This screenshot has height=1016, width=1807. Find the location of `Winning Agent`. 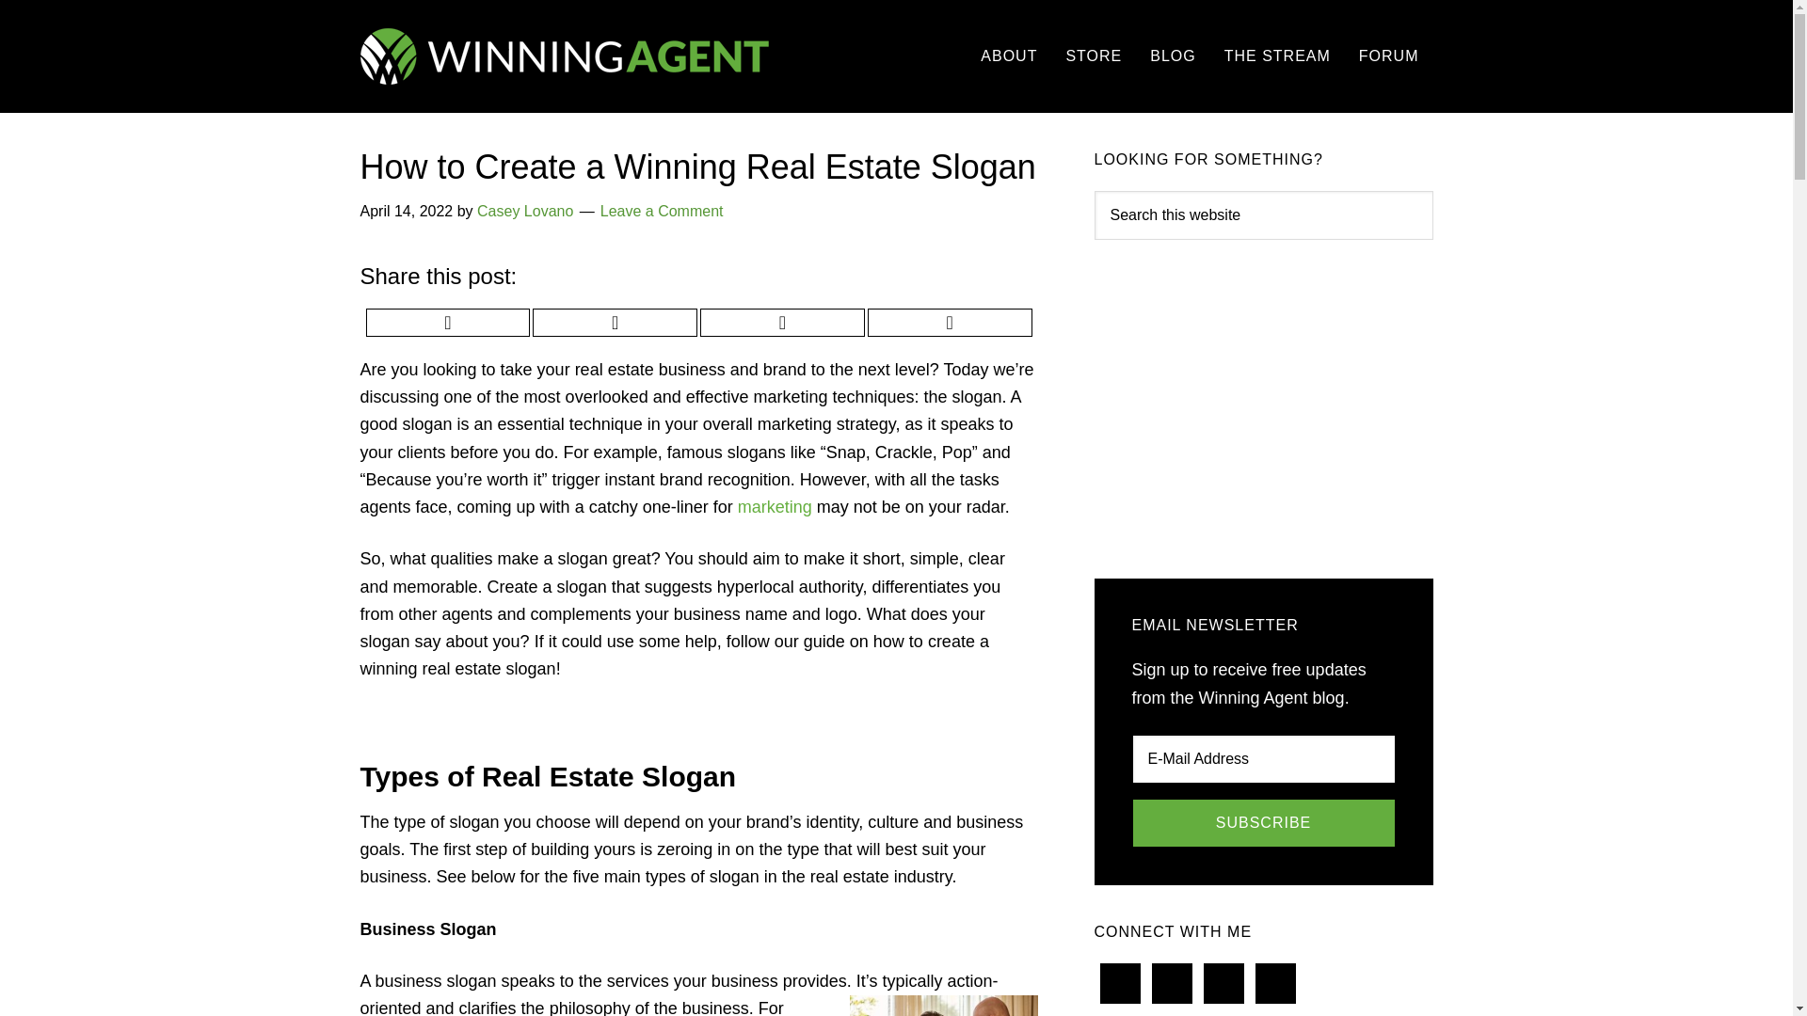

Winning Agent is located at coordinates (568, 56).